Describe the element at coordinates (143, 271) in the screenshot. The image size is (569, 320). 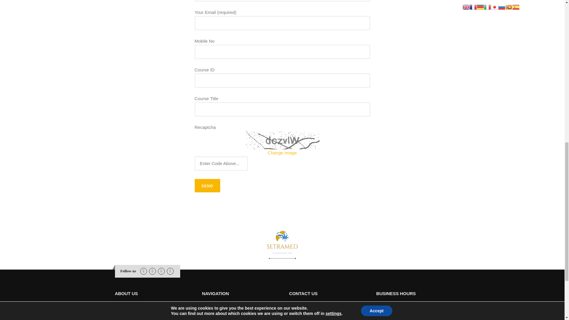
I see `Facebook` at that location.